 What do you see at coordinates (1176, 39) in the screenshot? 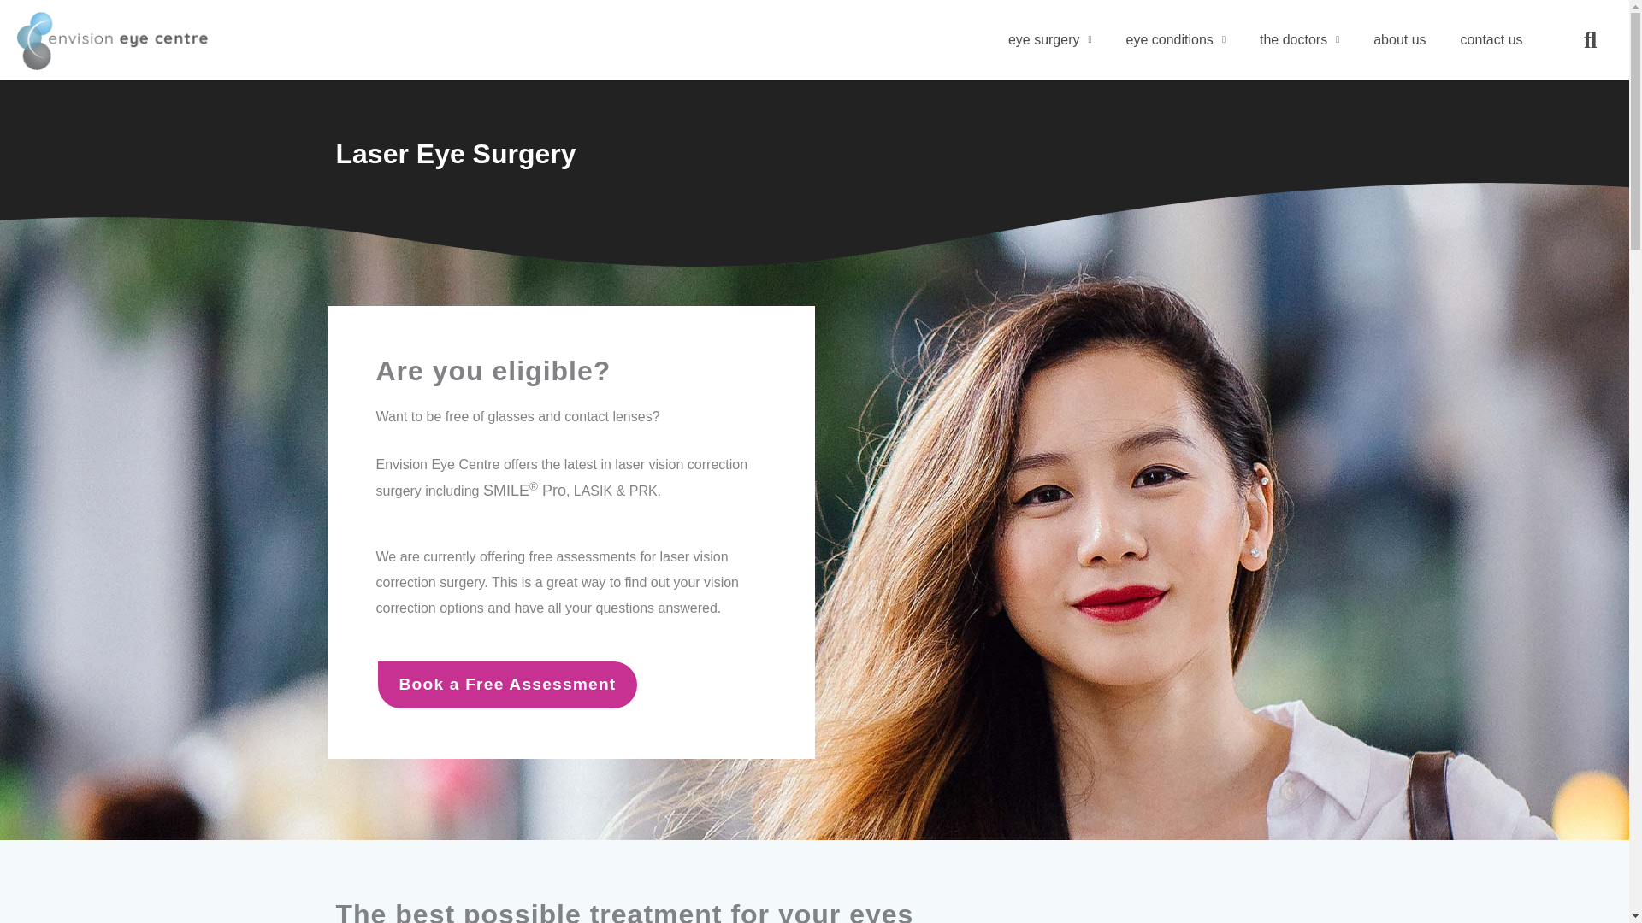
I see `eye conditions` at bounding box center [1176, 39].